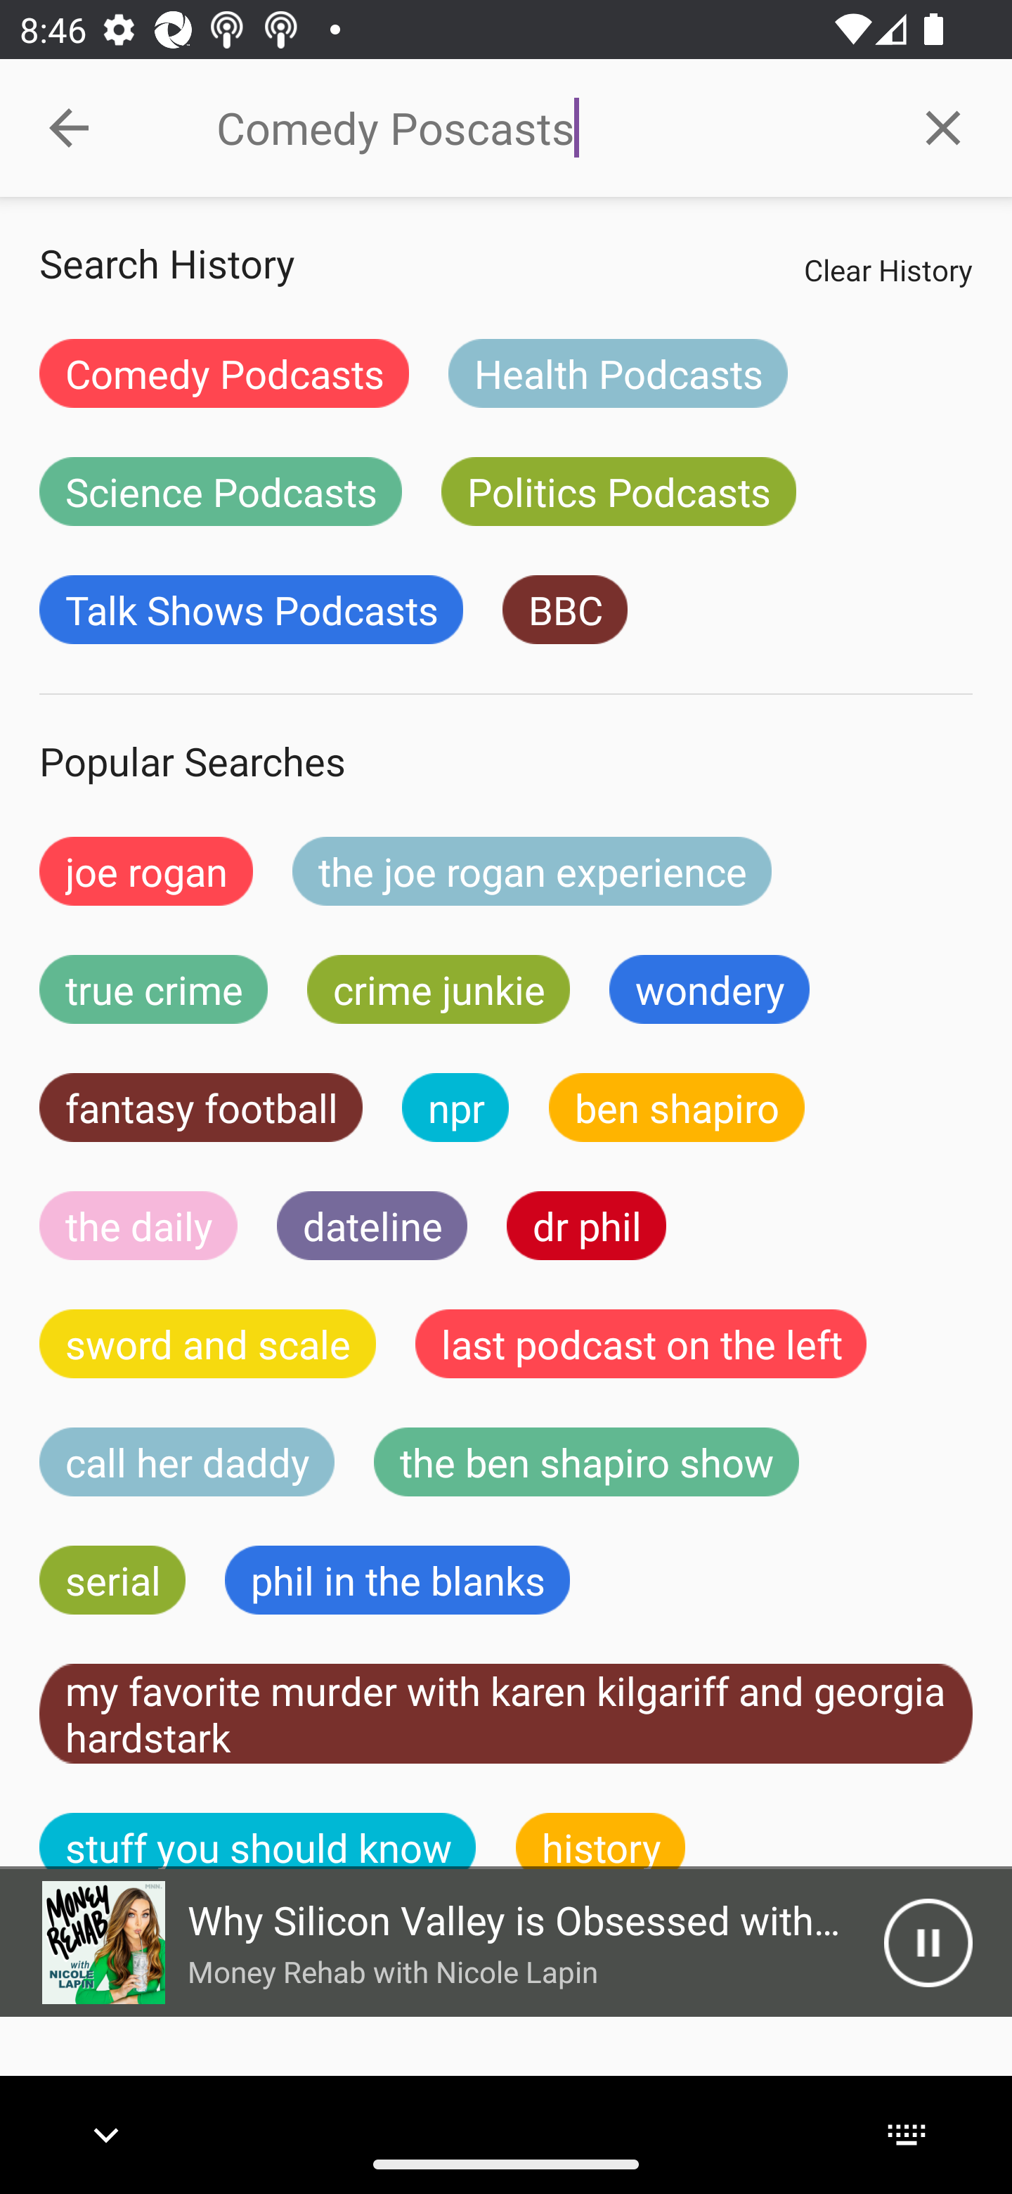 This screenshot has height=2194, width=1012. I want to click on Health Podcasts, so click(617, 373).